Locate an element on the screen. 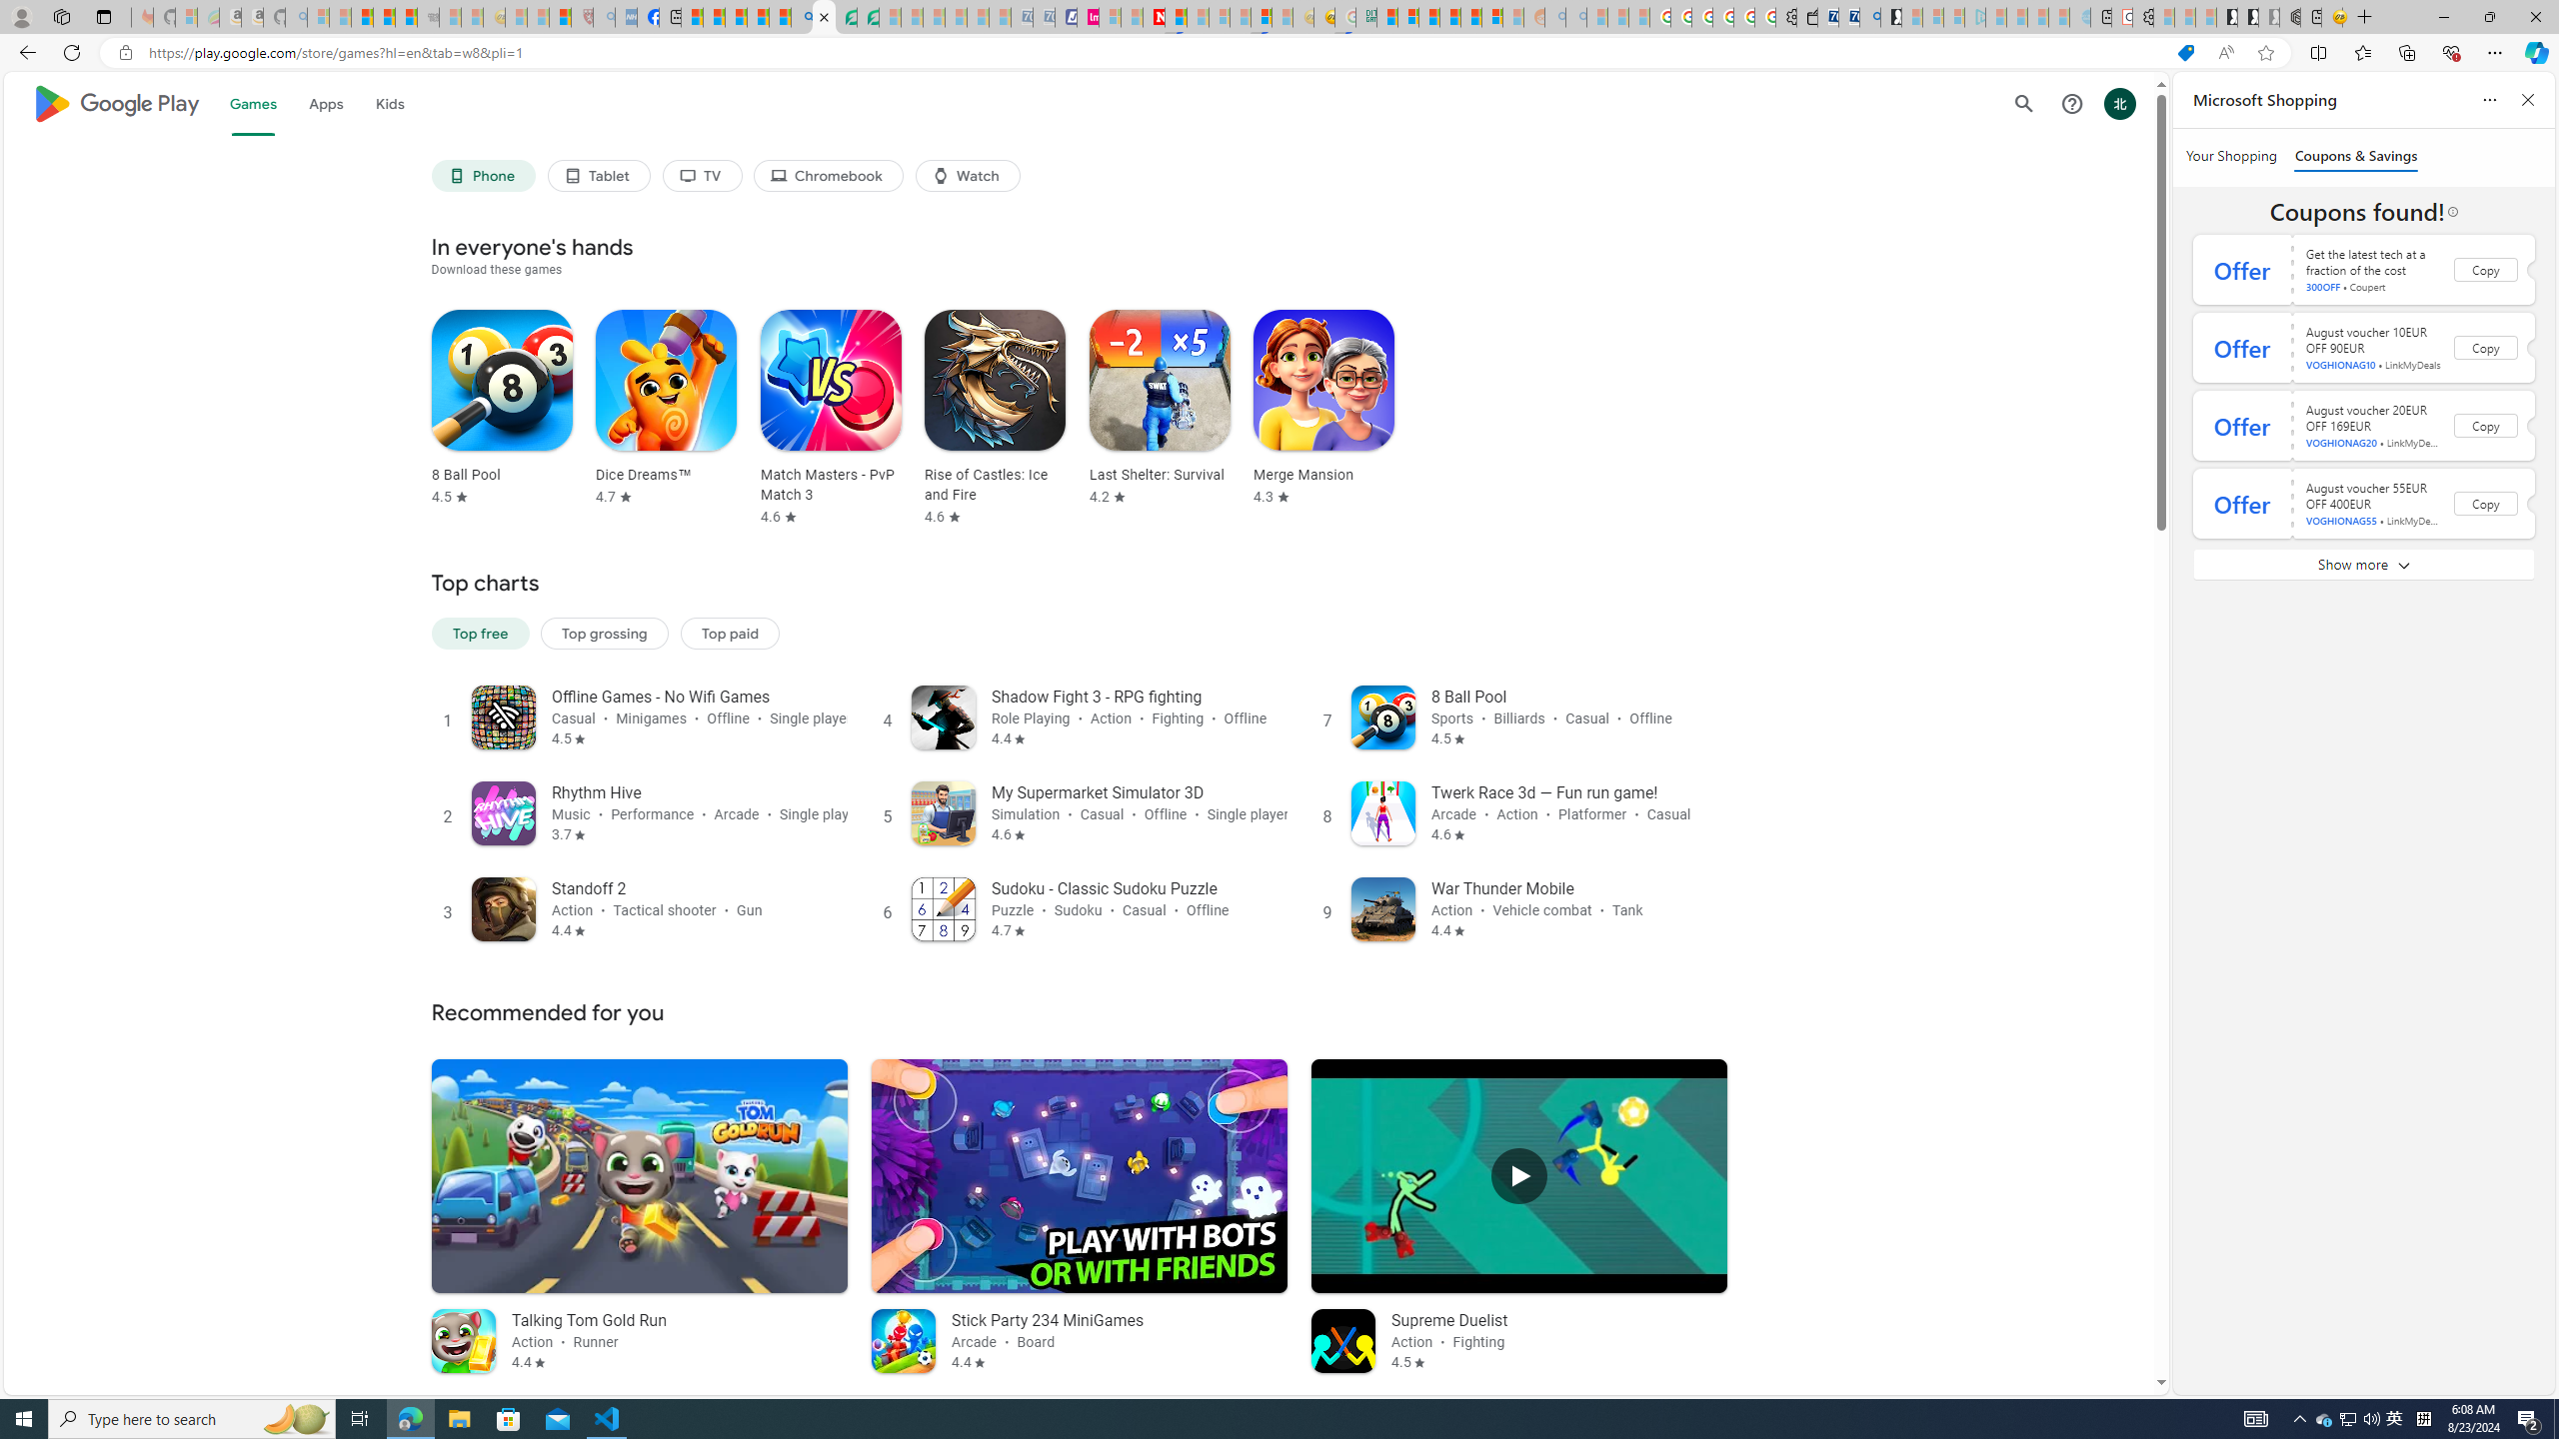 Image resolution: width=2559 pixels, height=1439 pixels. Utah sues federal government - Search - Sleeping is located at coordinates (1575, 17).